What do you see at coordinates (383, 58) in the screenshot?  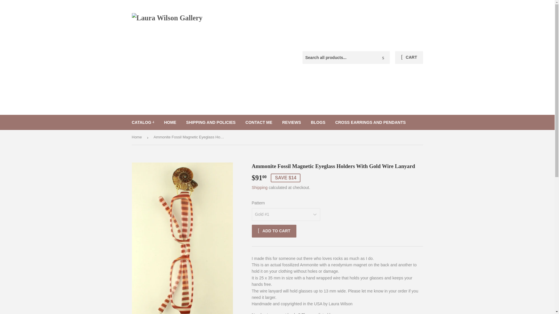 I see `Search` at bounding box center [383, 58].